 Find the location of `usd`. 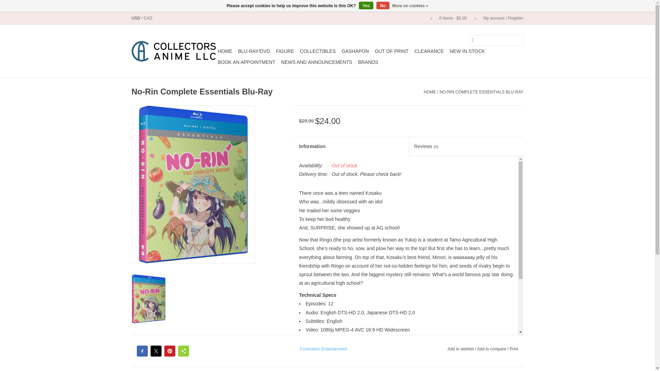

usd is located at coordinates (136, 18).